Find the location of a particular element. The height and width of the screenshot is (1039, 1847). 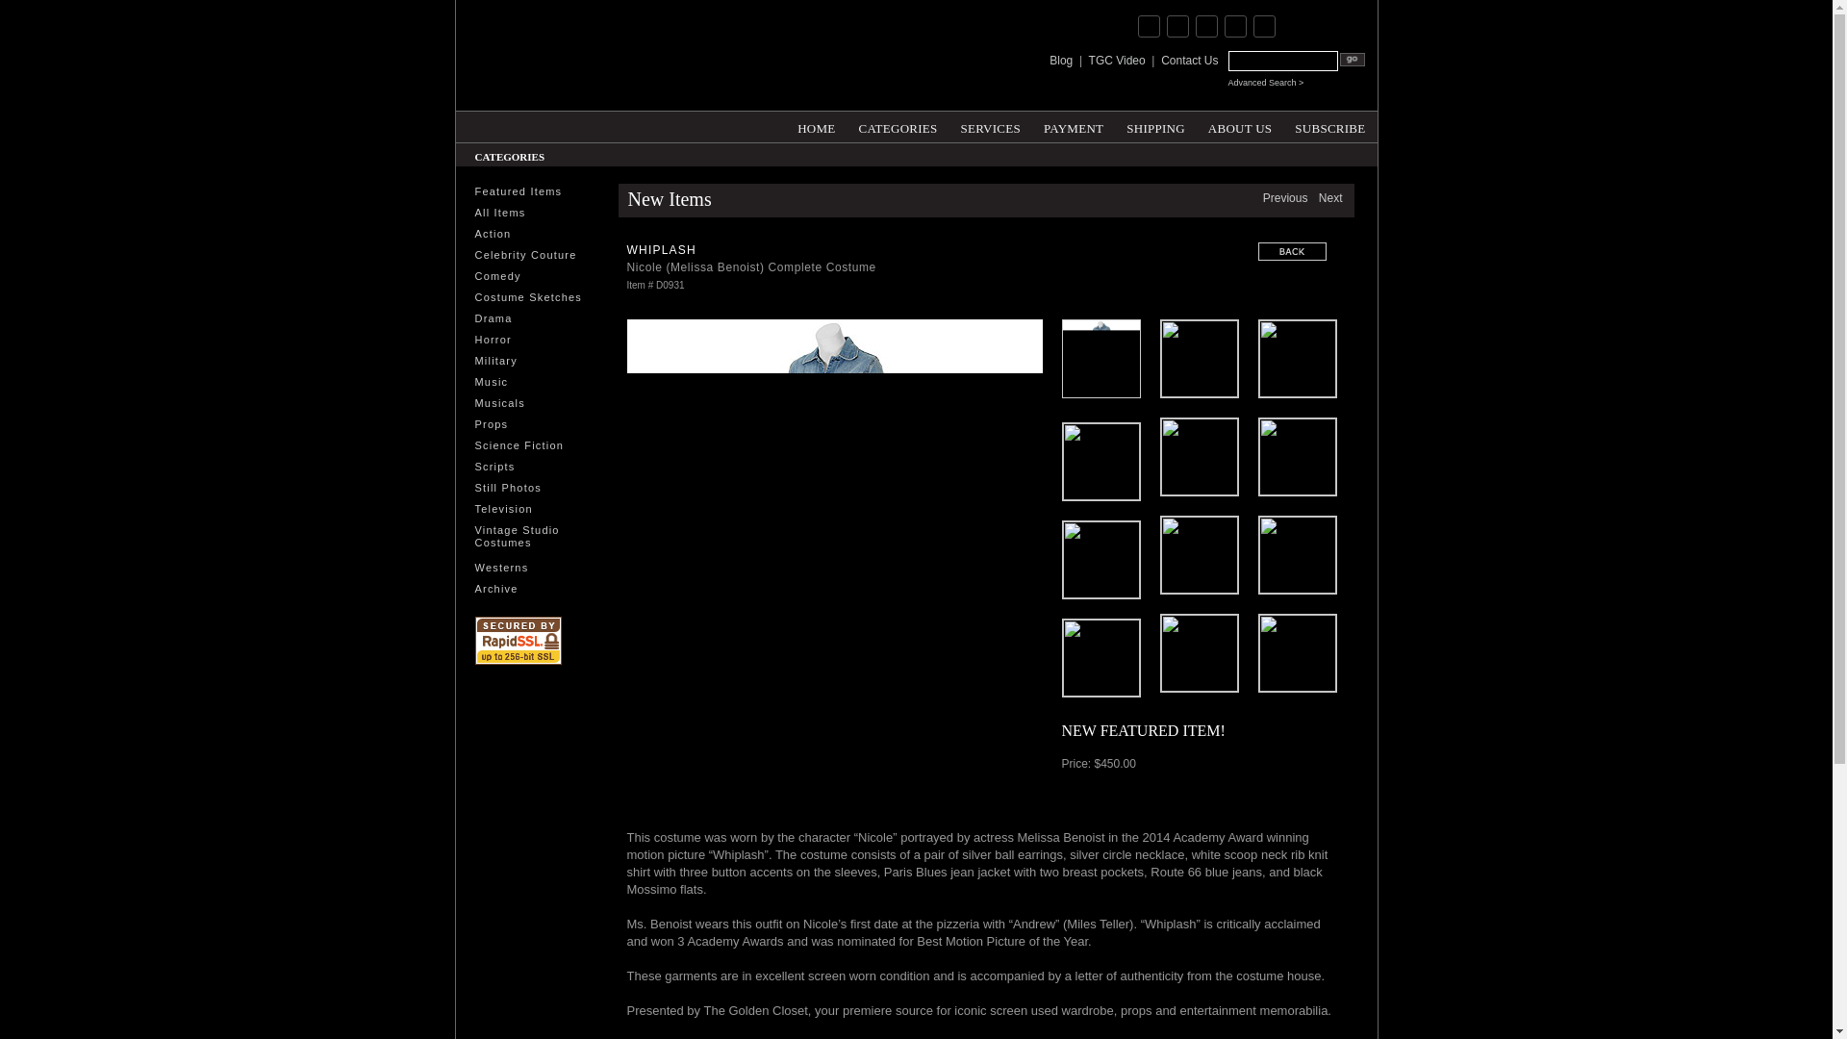

The Golden Closet - Iconic Entertainment Memorabillia is located at coordinates (673, 54).